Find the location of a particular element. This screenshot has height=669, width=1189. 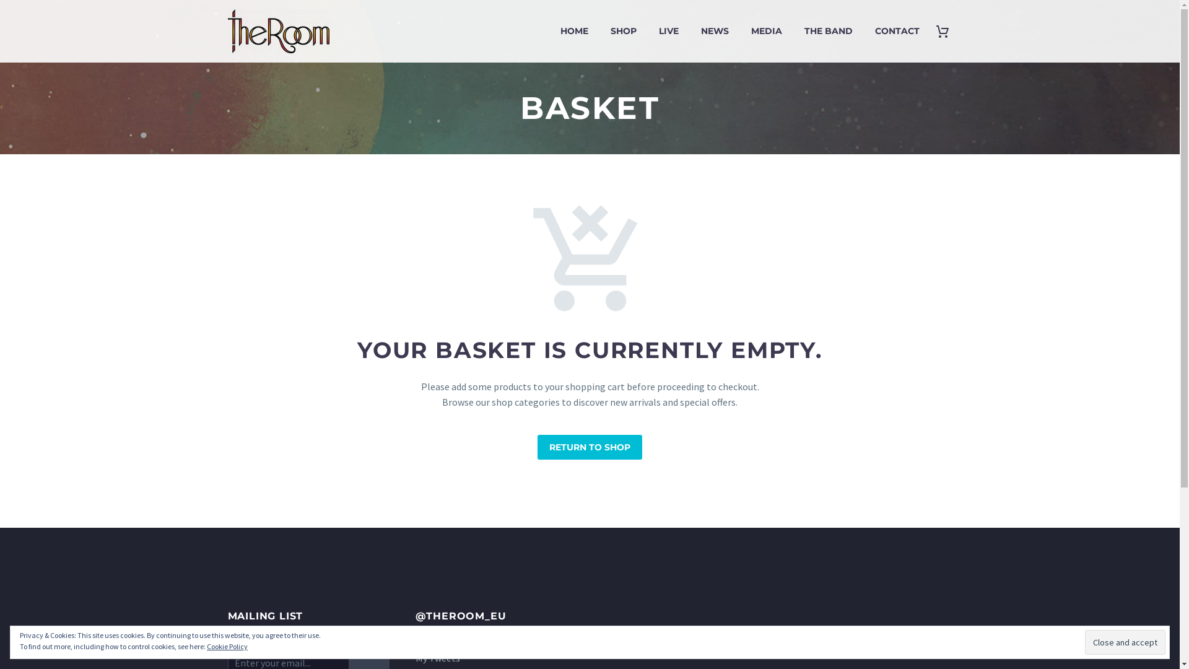

RETURN TO SHOP is located at coordinates (590, 447).